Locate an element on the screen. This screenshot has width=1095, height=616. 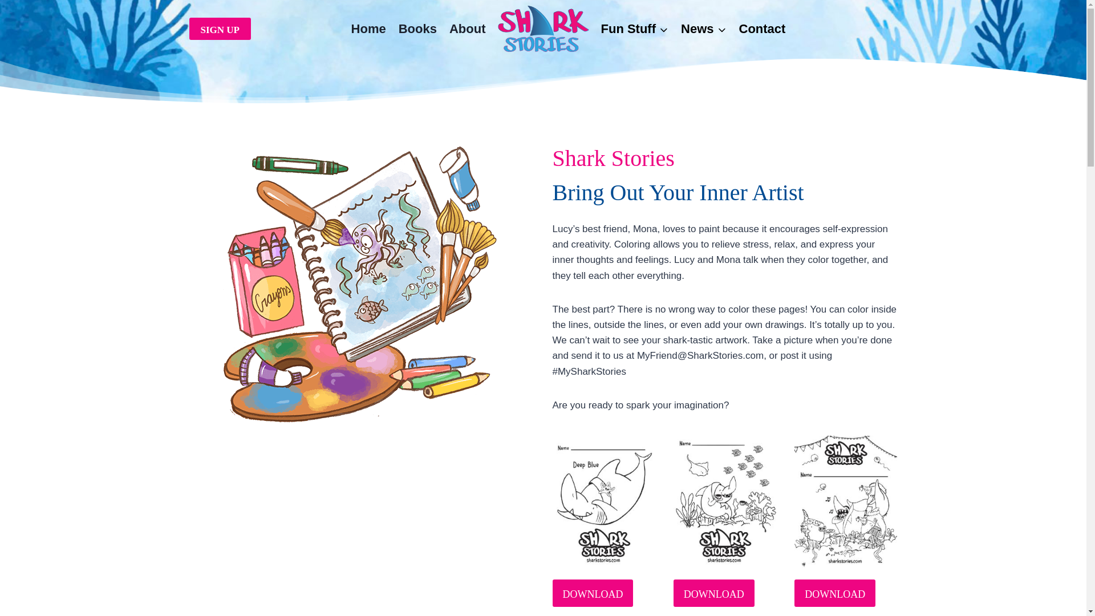
News is located at coordinates (703, 29).